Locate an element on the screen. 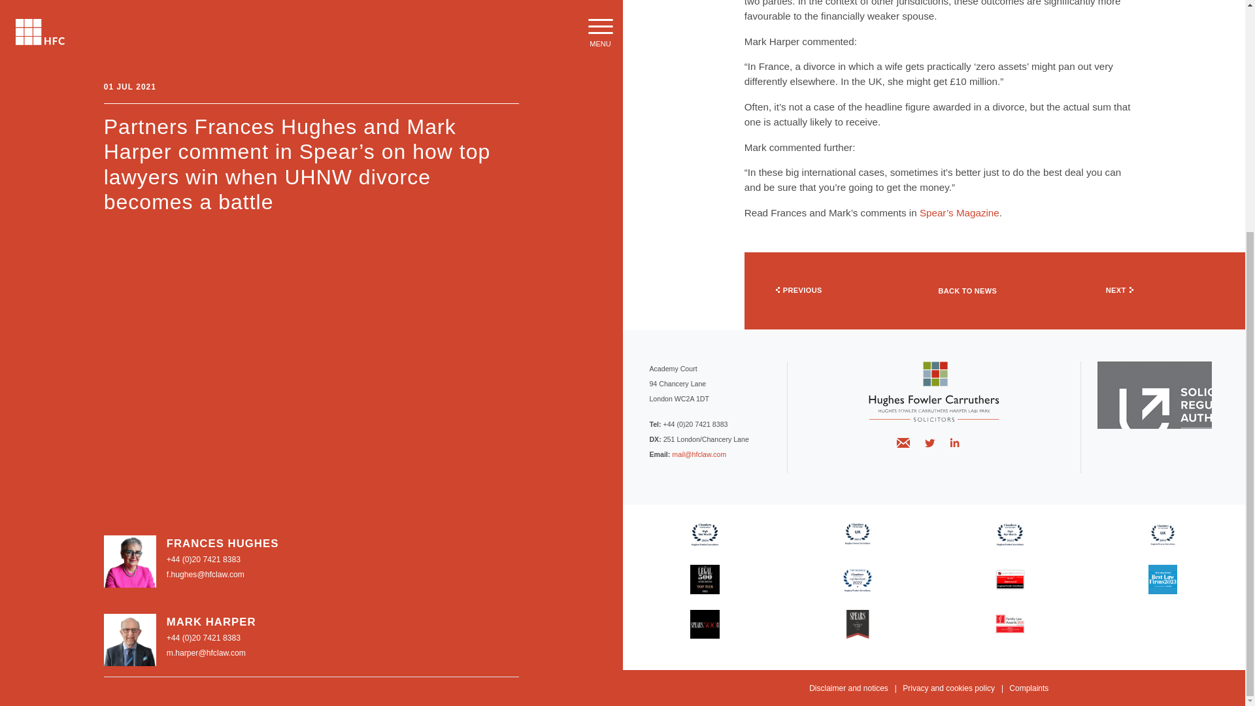  Phone is located at coordinates (204, 220).